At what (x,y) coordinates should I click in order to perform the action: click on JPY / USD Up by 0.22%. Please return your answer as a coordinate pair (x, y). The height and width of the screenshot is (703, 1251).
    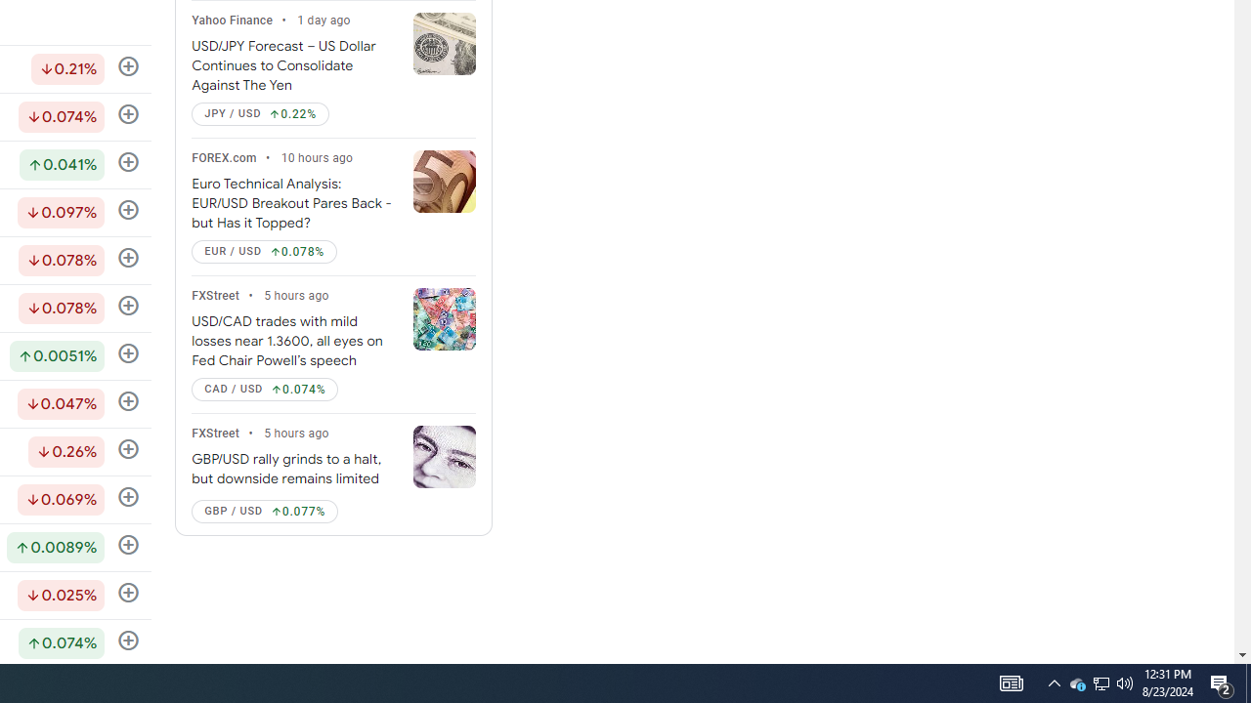
    Looking at the image, I should click on (260, 113).